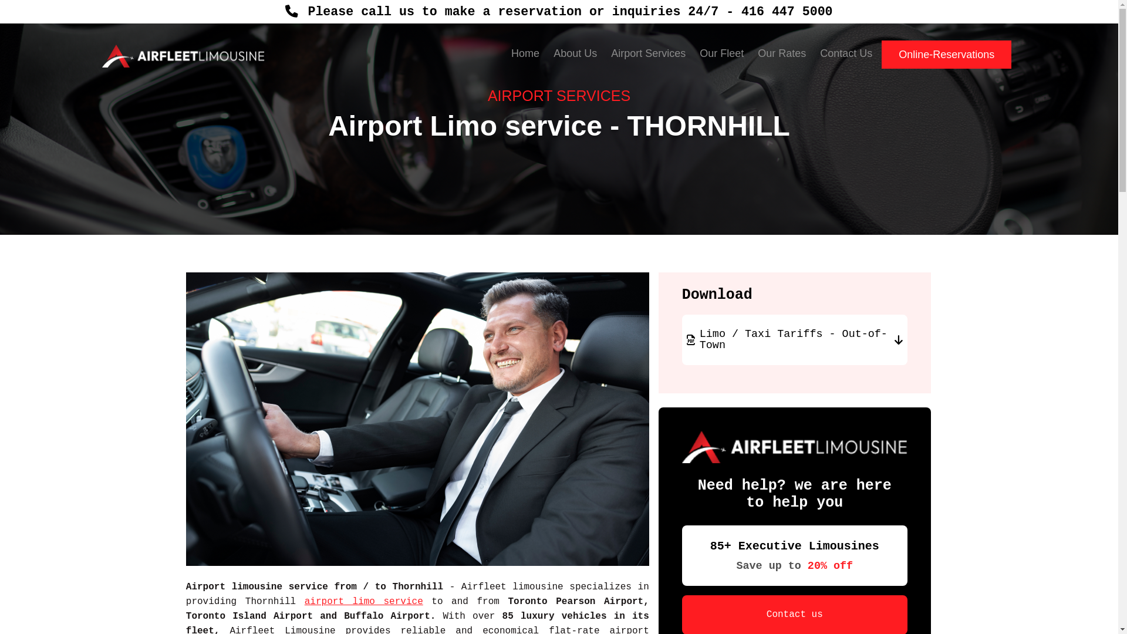 The height and width of the screenshot is (634, 1127). What do you see at coordinates (648, 54) in the screenshot?
I see `Airport Services` at bounding box center [648, 54].